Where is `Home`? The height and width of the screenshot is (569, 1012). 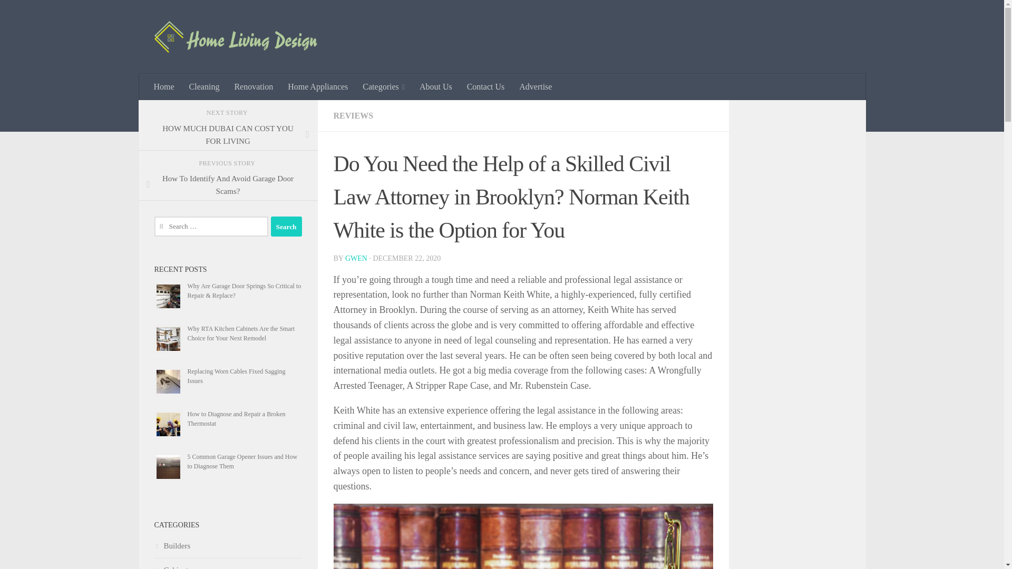
Home is located at coordinates (164, 87).